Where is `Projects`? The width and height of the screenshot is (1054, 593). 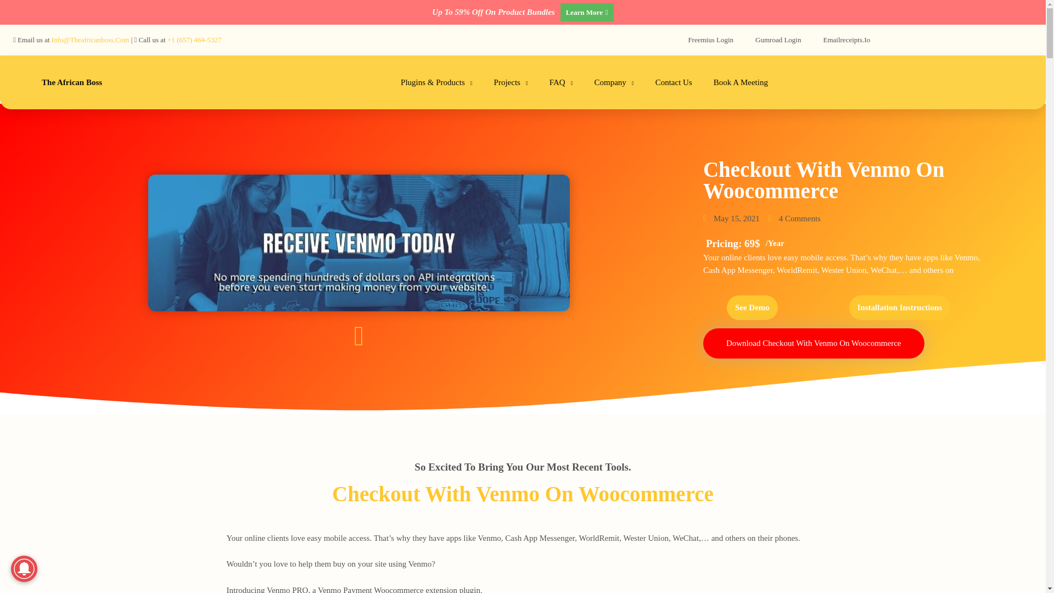 Projects is located at coordinates (511, 82).